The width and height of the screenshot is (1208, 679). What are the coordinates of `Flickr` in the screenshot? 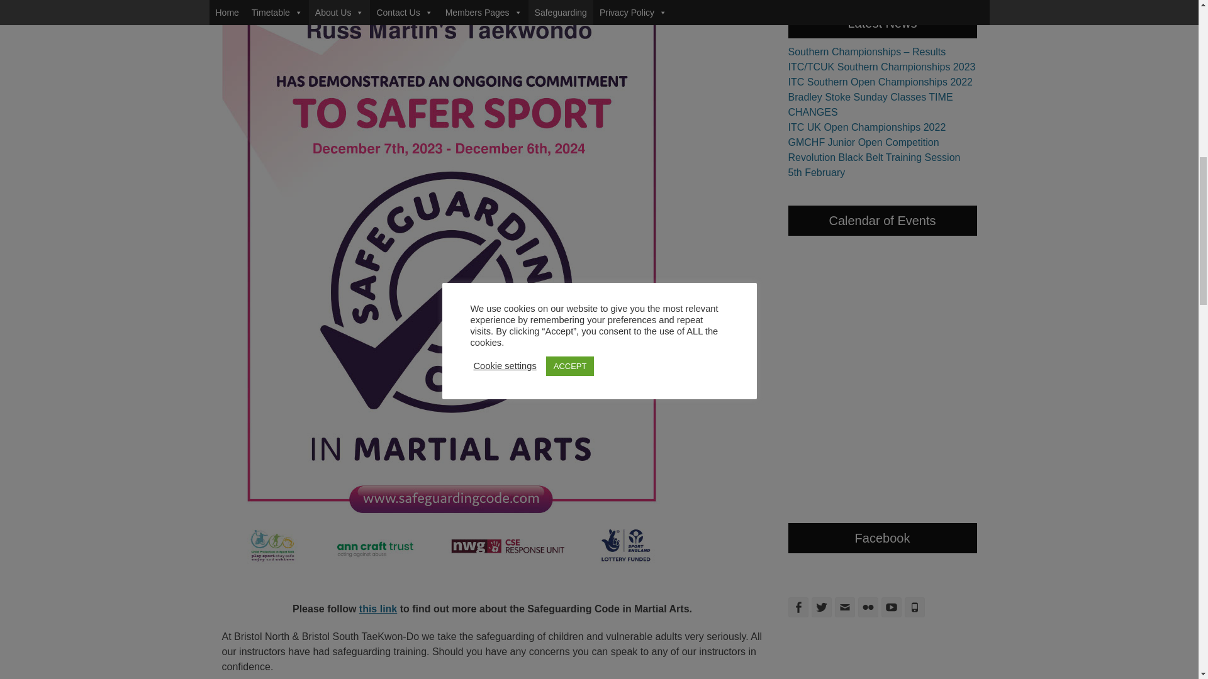 It's located at (868, 607).